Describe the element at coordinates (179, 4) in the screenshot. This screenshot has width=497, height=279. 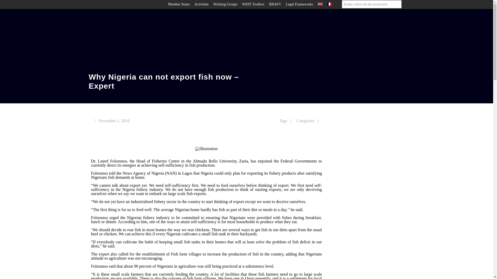
I see `Member States` at that location.